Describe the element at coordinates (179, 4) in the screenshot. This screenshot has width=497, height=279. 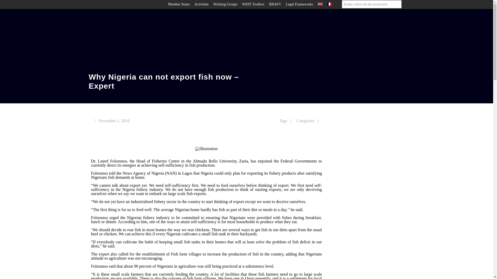
I see `Member States` at that location.